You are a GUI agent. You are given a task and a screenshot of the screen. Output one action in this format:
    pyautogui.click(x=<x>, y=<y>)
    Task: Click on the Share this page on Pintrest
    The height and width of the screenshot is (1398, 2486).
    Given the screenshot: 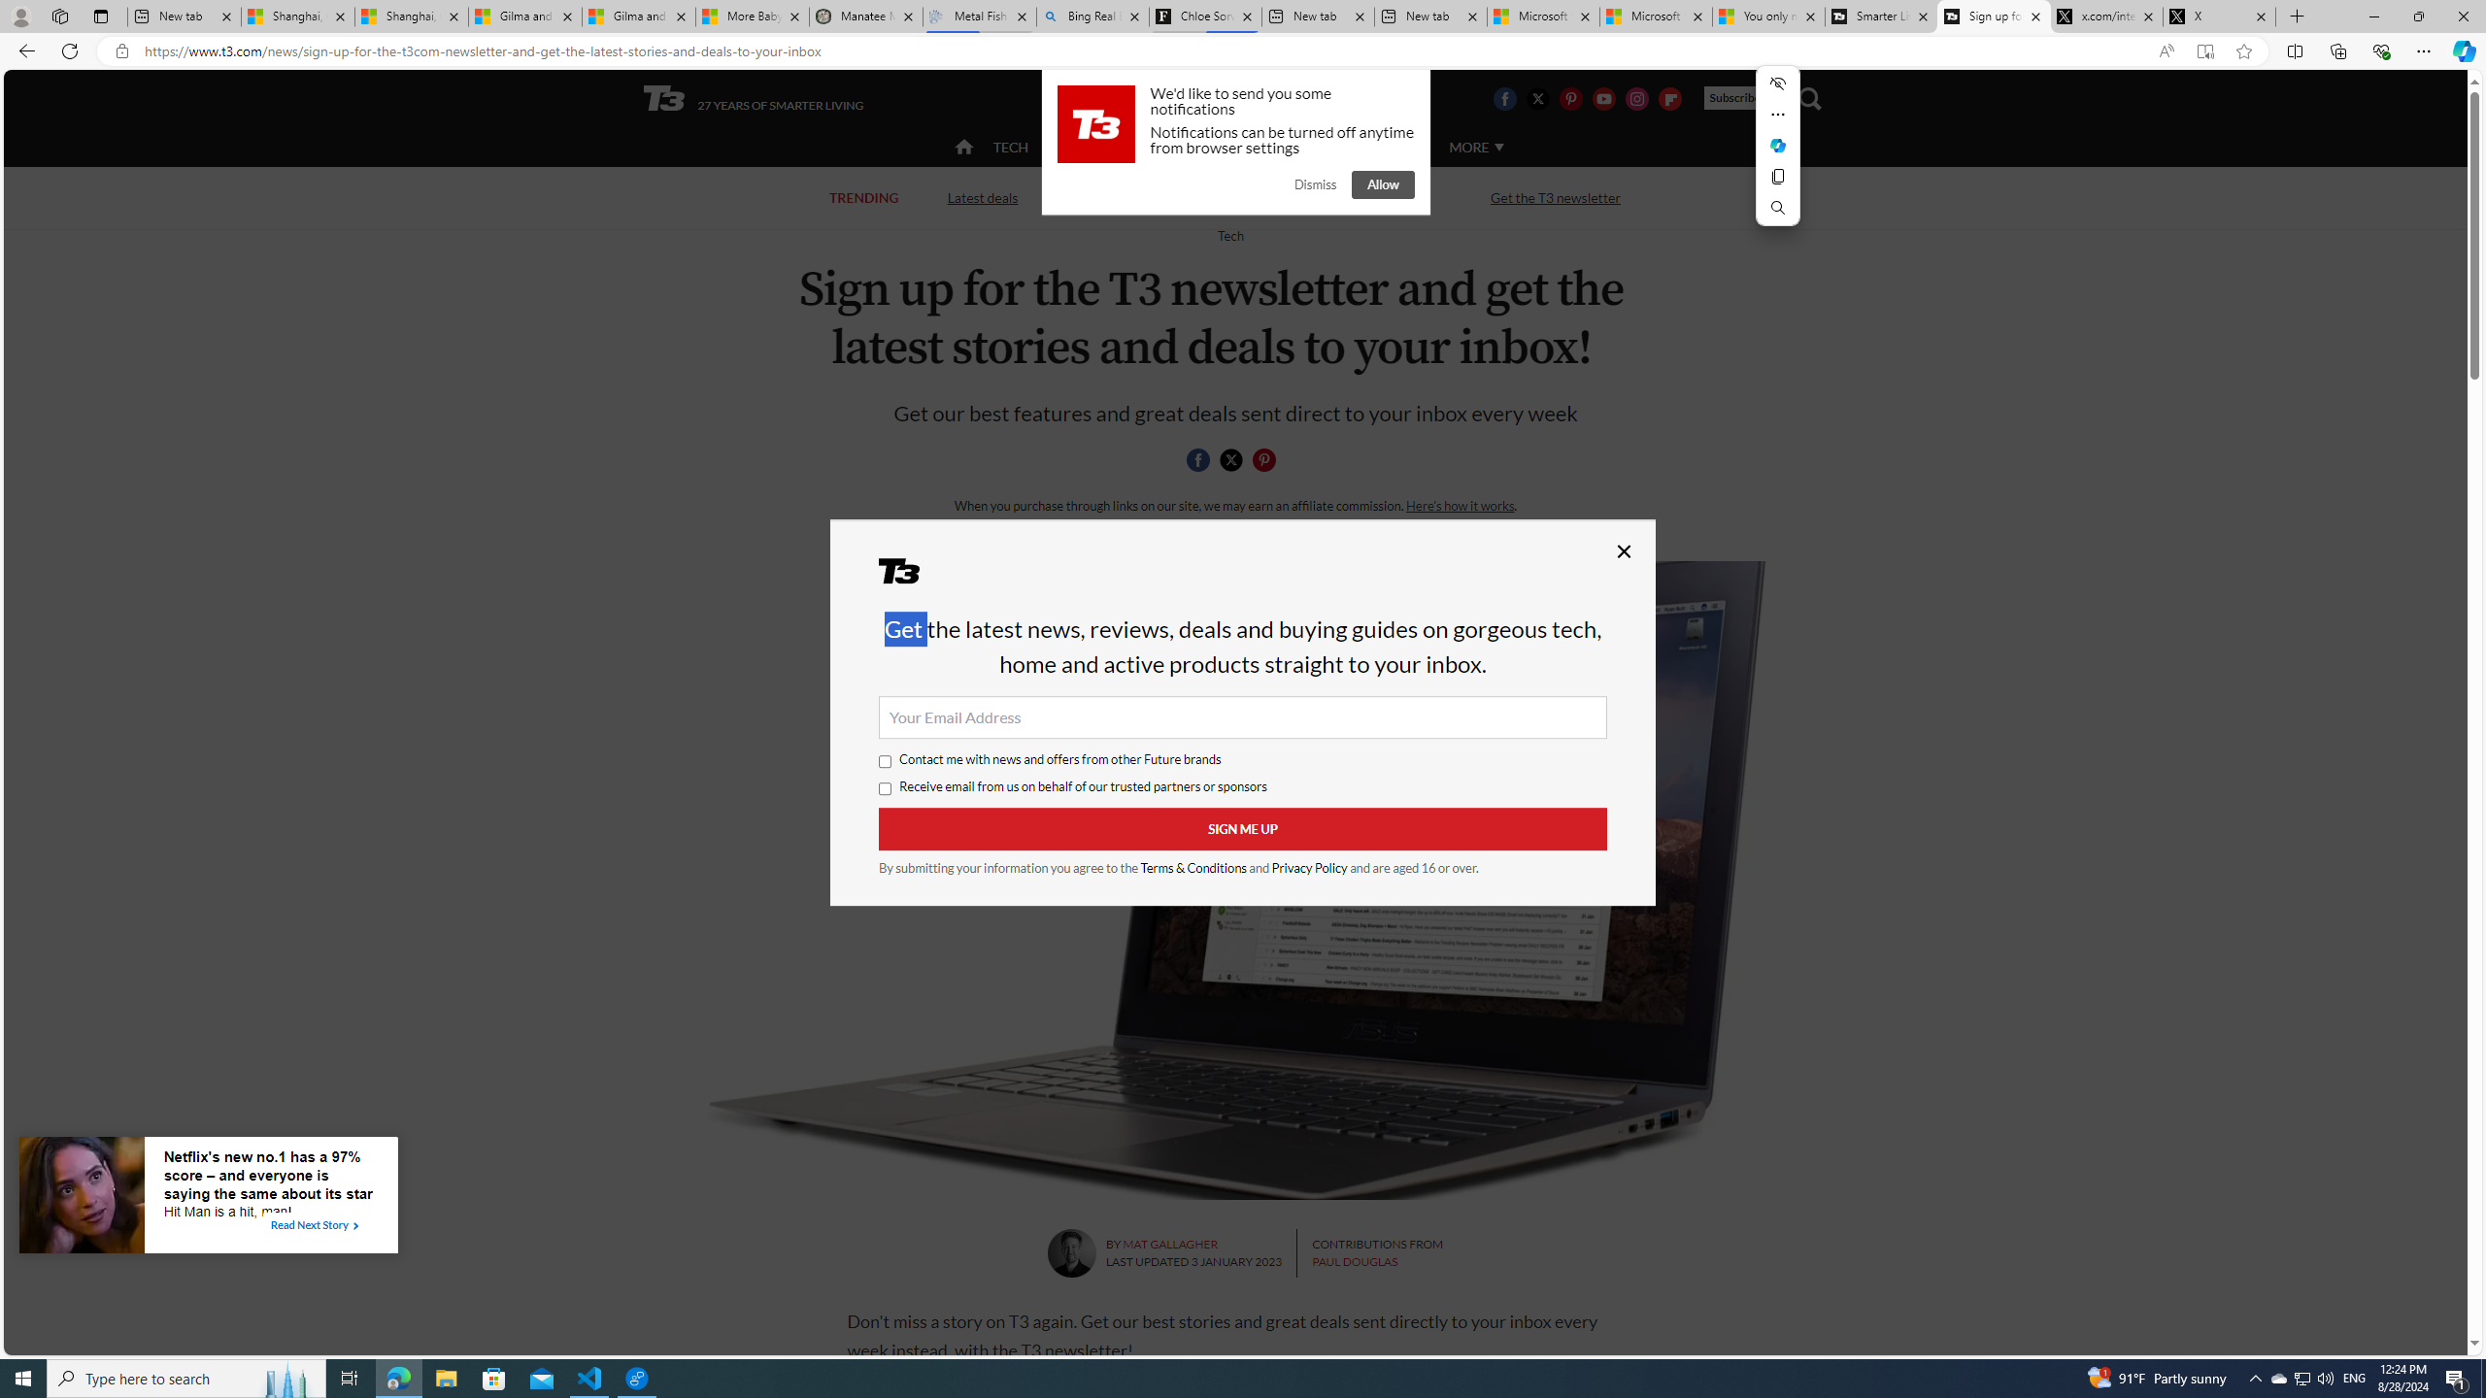 What is the action you would take?
    pyautogui.click(x=1264, y=460)
    